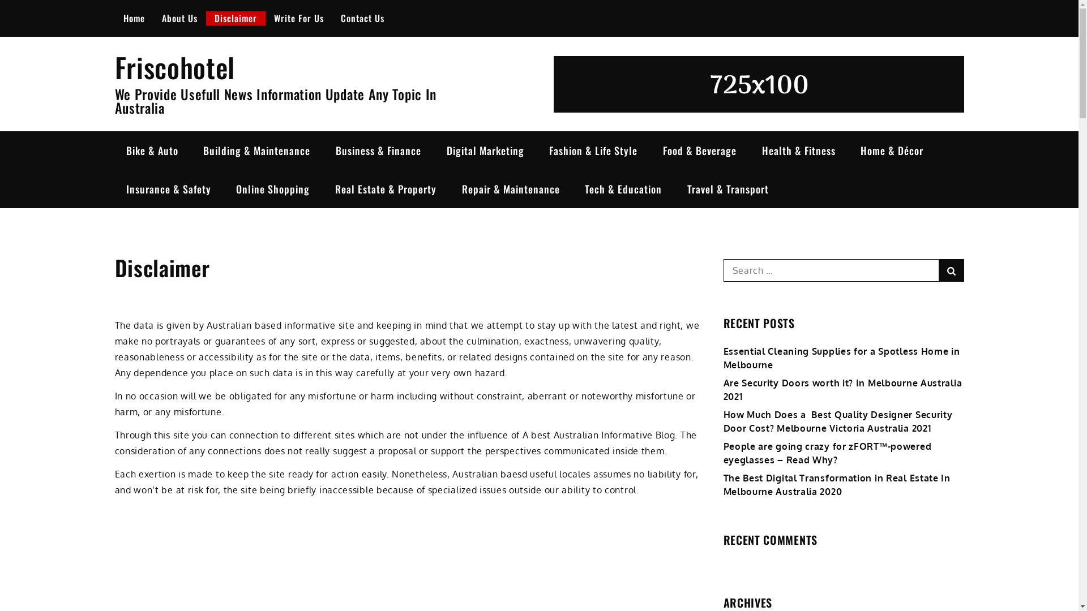  I want to click on Travel & Transport, so click(728, 189).